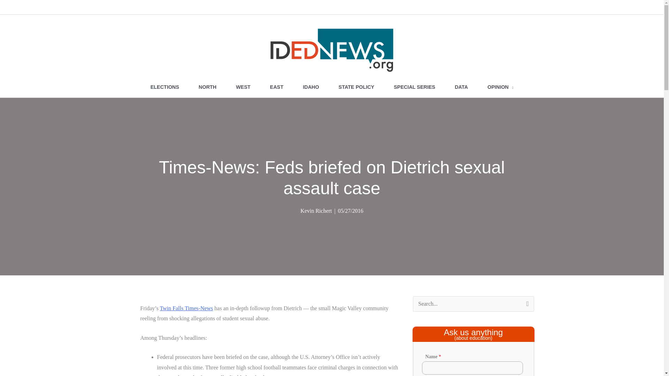 The width and height of the screenshot is (669, 376). Describe the element at coordinates (500, 87) in the screenshot. I see `OPINION` at that location.